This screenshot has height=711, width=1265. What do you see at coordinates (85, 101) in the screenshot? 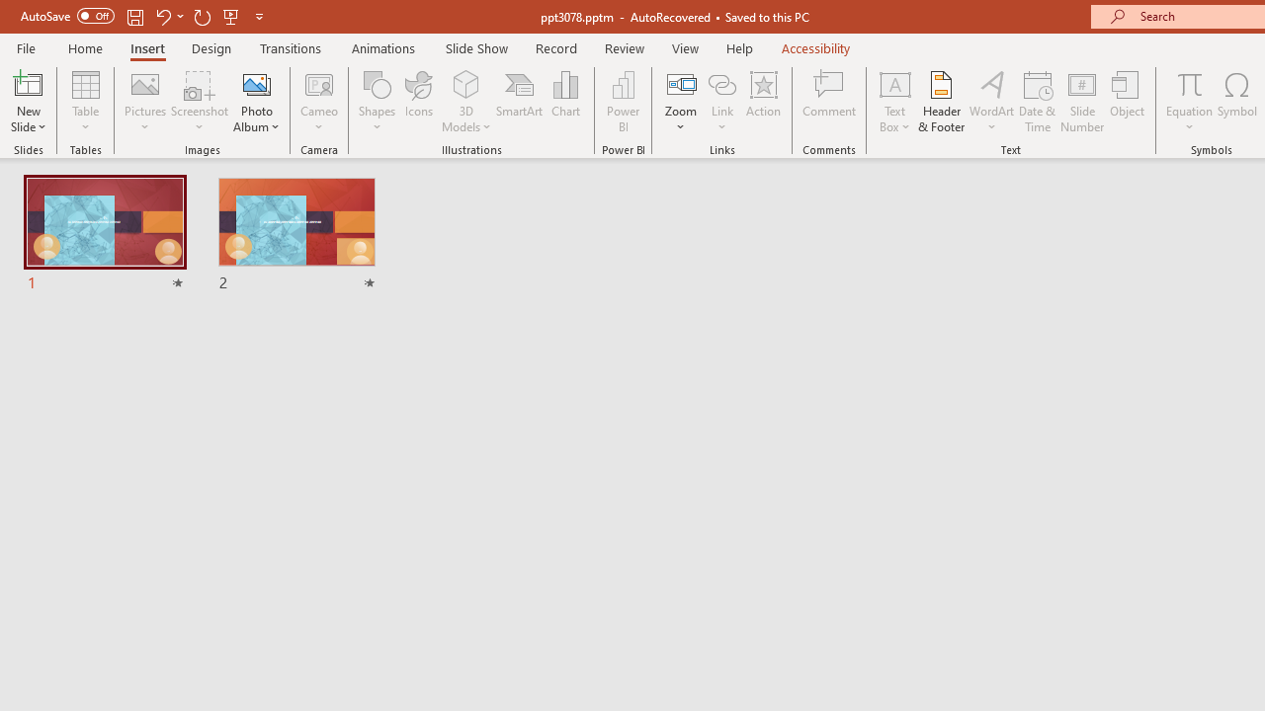
I see `Table` at bounding box center [85, 101].